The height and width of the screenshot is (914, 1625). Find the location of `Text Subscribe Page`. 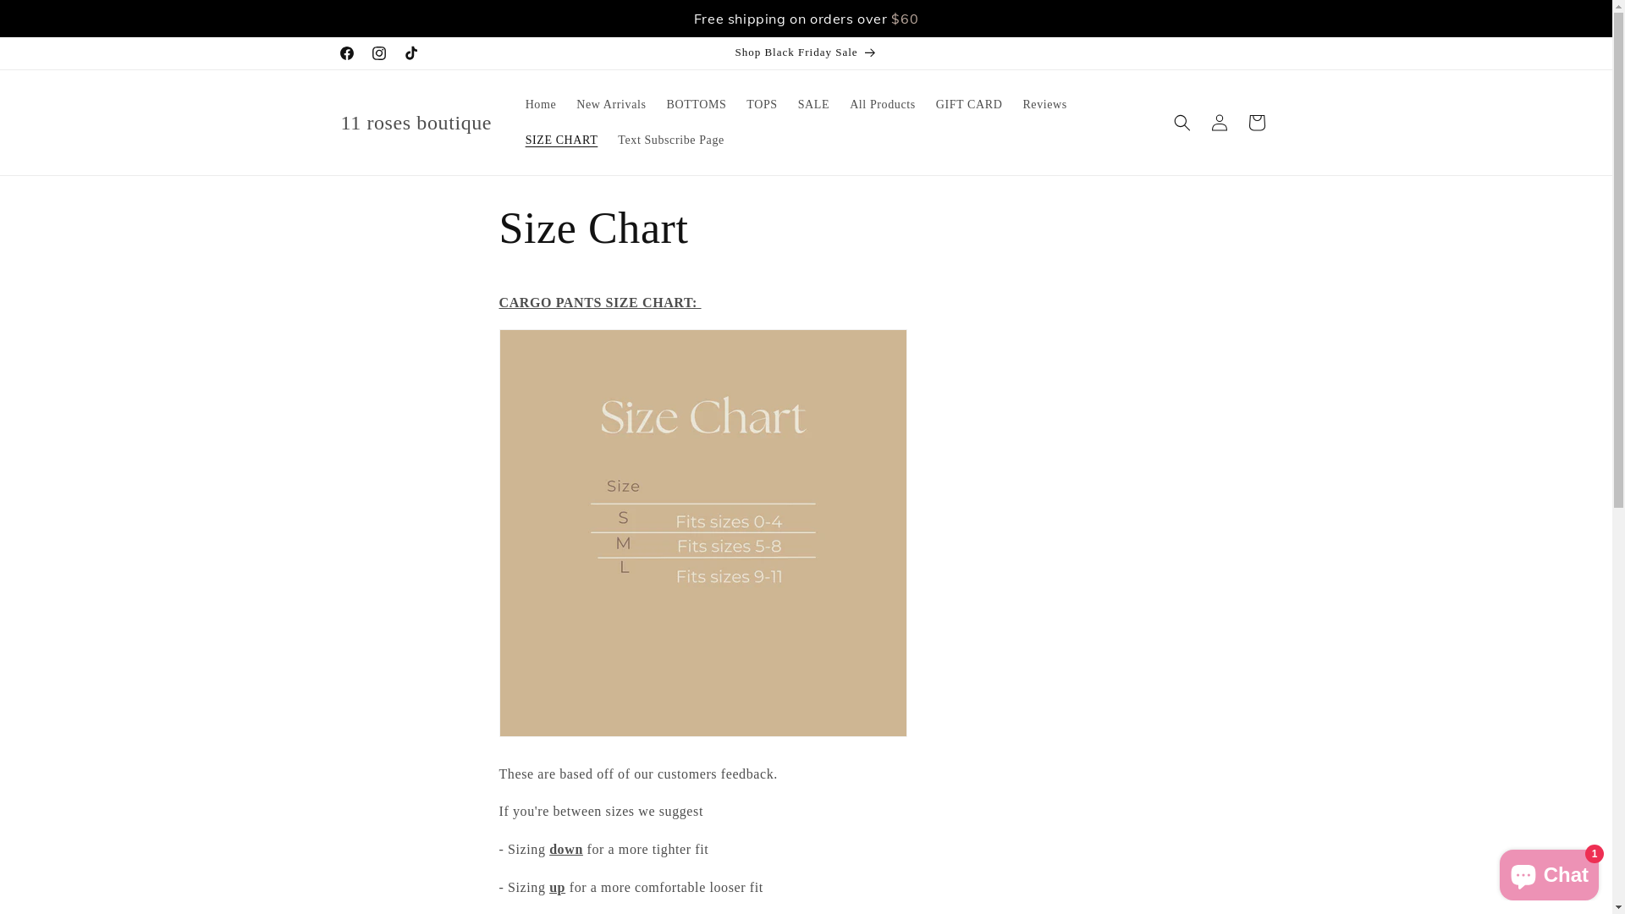

Text Subscribe Page is located at coordinates (671, 140).